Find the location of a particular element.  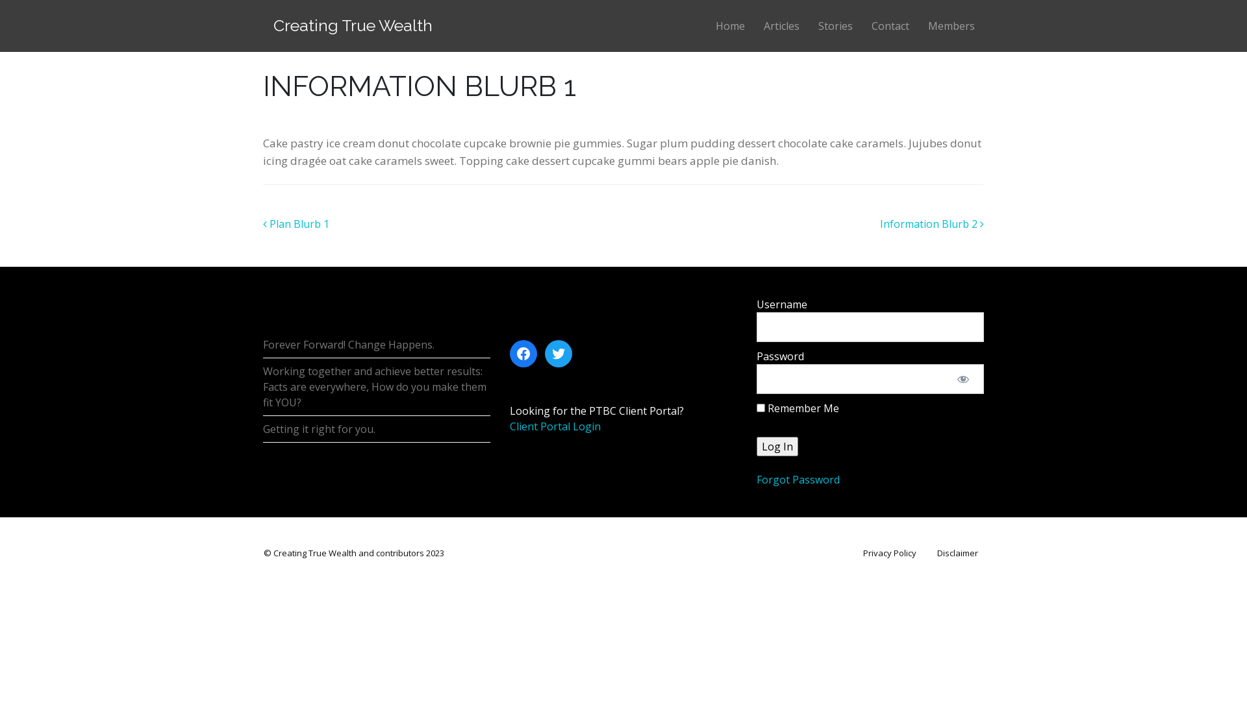

Home is located at coordinates (731, 26).